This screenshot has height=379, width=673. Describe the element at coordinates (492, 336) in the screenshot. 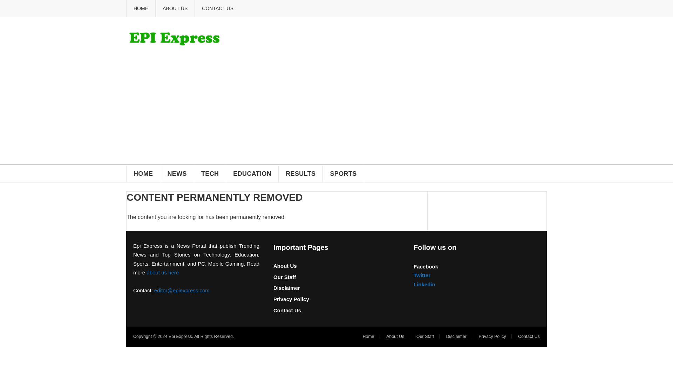

I see `Privacy Policy` at that location.